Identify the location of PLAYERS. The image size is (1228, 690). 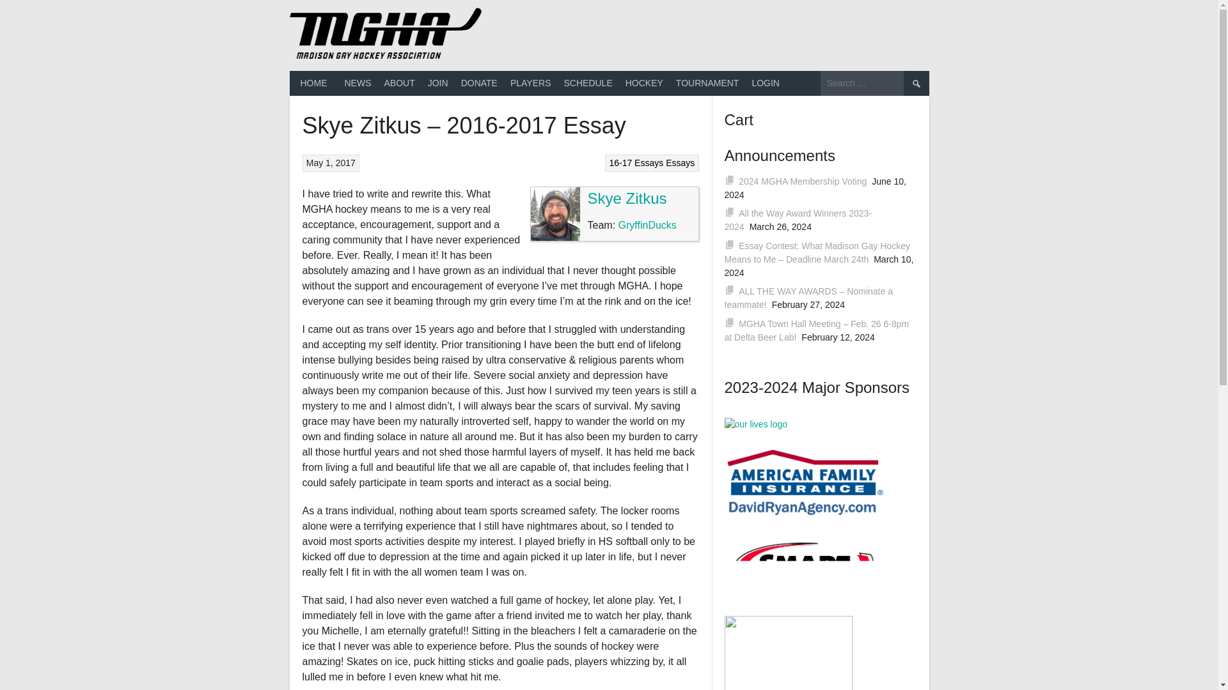
(530, 83).